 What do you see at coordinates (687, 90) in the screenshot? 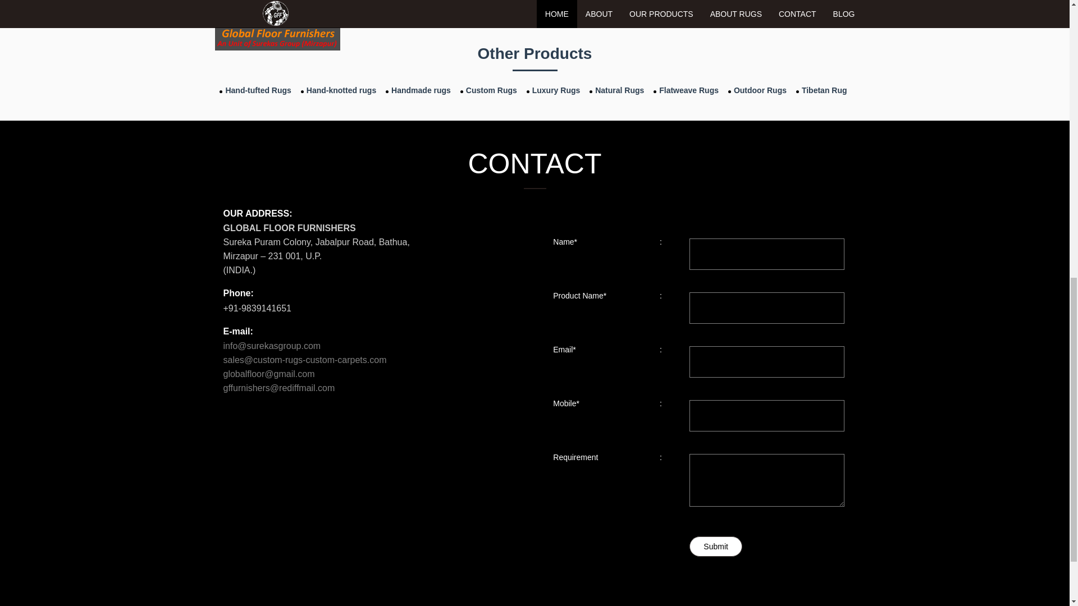
I see `Flatweave Rugs` at bounding box center [687, 90].